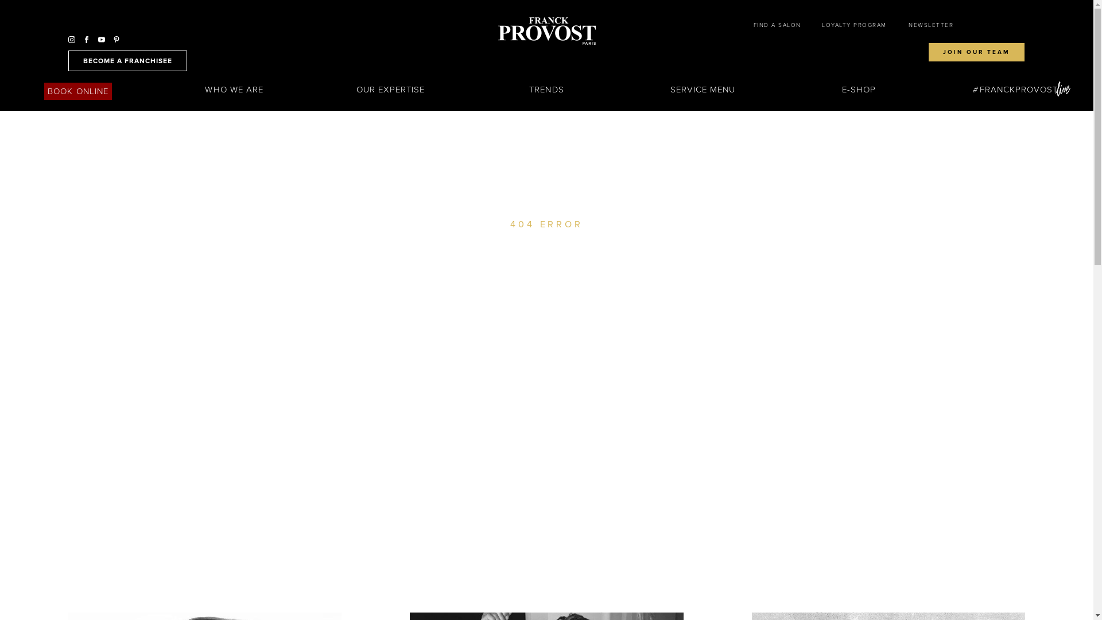  Describe the element at coordinates (547, 31) in the screenshot. I see `Franck Provost Hair Salons` at that location.